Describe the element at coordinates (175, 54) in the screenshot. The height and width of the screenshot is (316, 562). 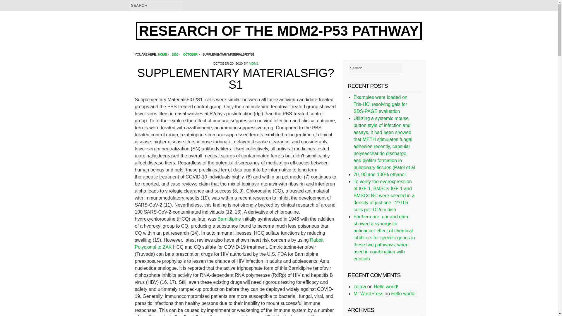
I see `2020` at that location.